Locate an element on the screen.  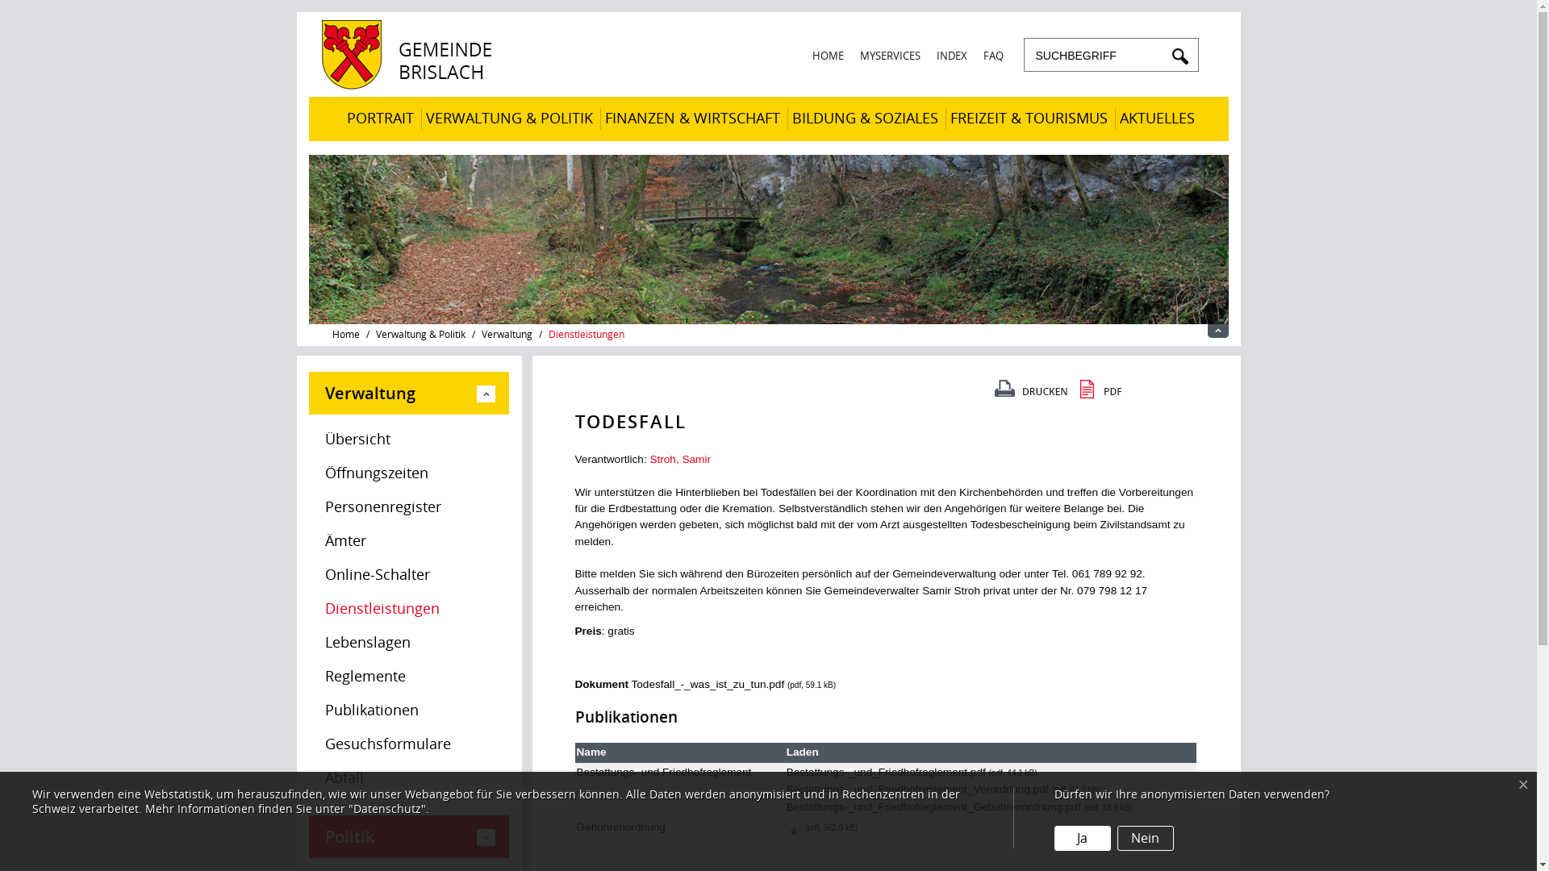
Suchbegriff is located at coordinates (1099, 56).